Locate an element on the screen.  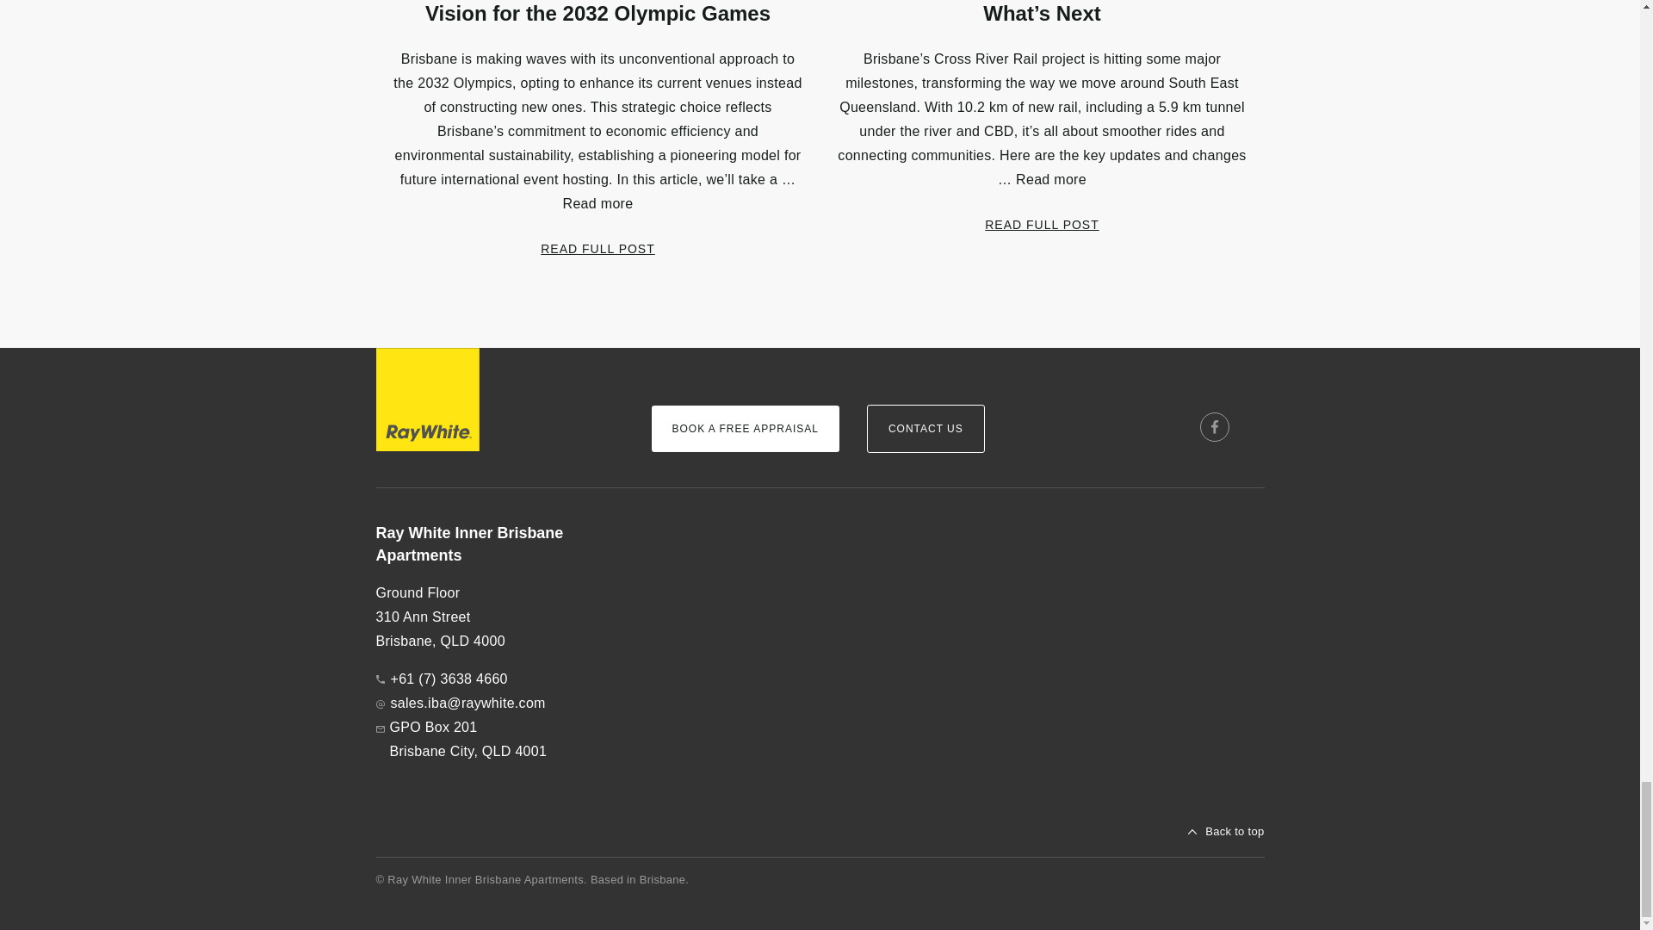
CONTACT US is located at coordinates (926, 428).